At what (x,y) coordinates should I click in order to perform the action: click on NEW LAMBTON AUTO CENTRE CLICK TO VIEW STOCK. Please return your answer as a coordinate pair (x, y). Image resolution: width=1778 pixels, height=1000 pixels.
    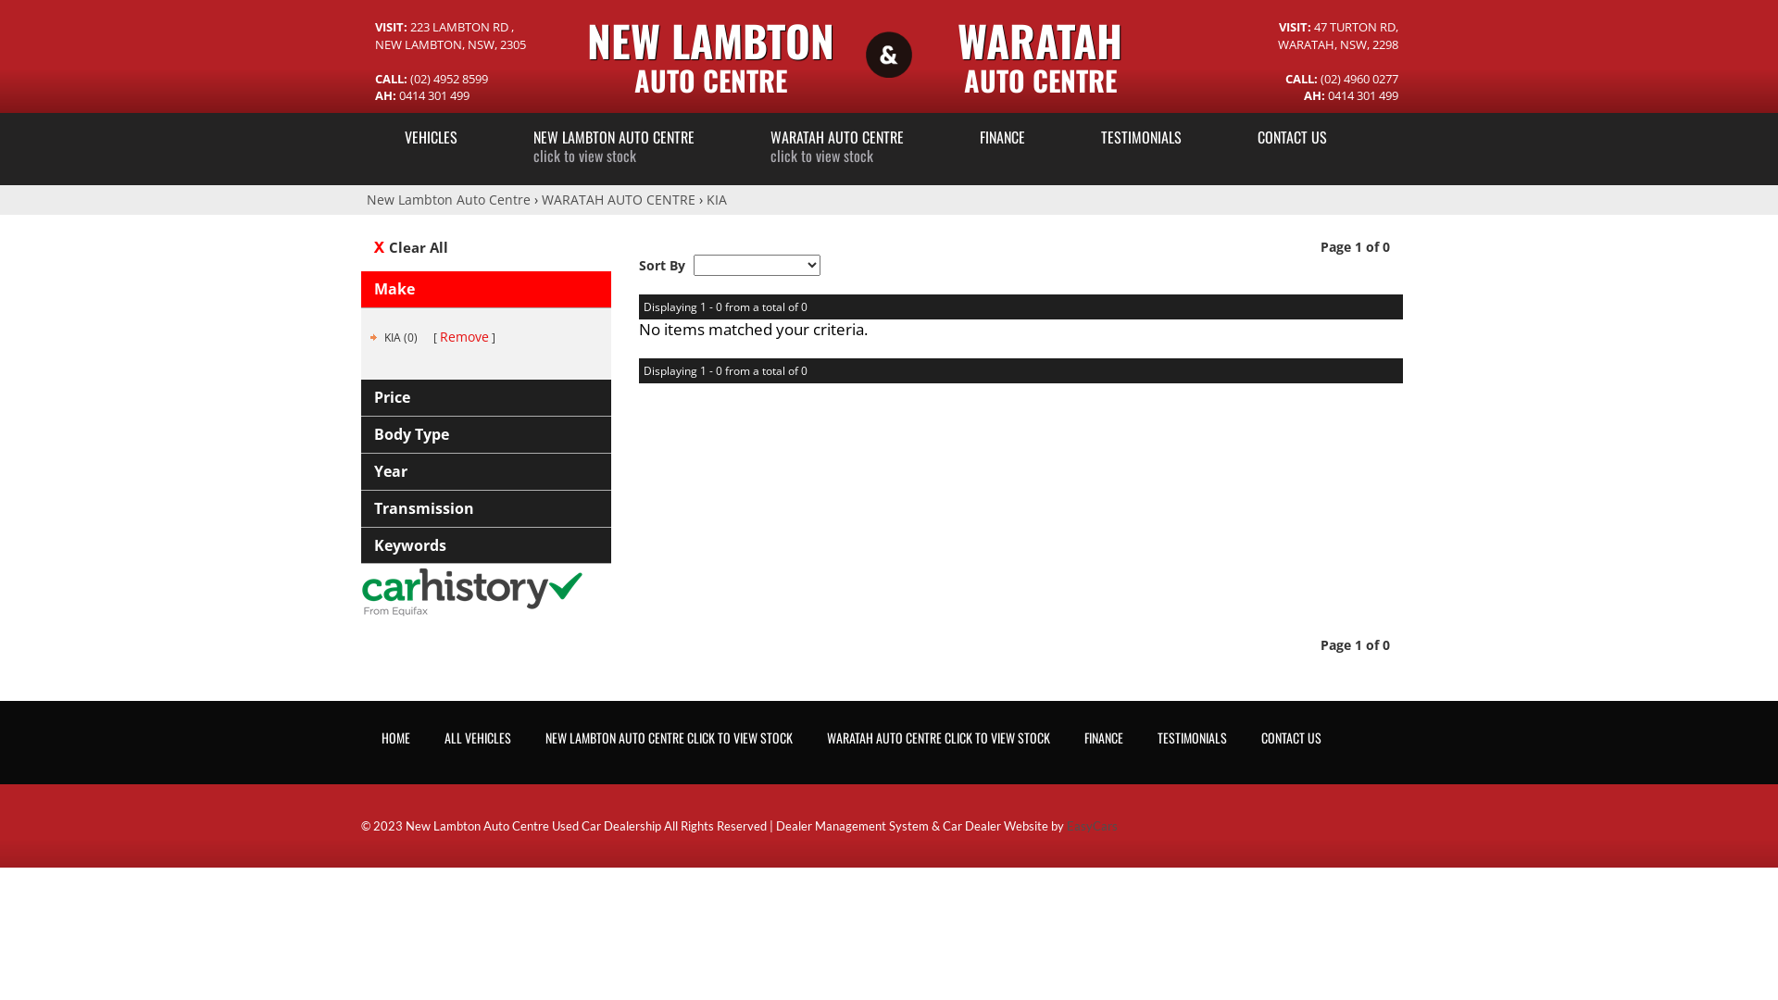
    Looking at the image, I should click on (669, 743).